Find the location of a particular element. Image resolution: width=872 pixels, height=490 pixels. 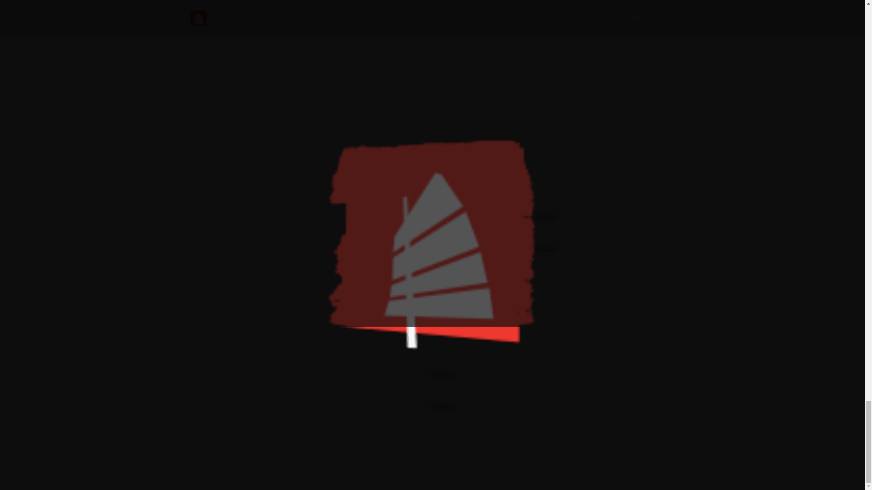

Facebook is located at coordinates (441, 374).